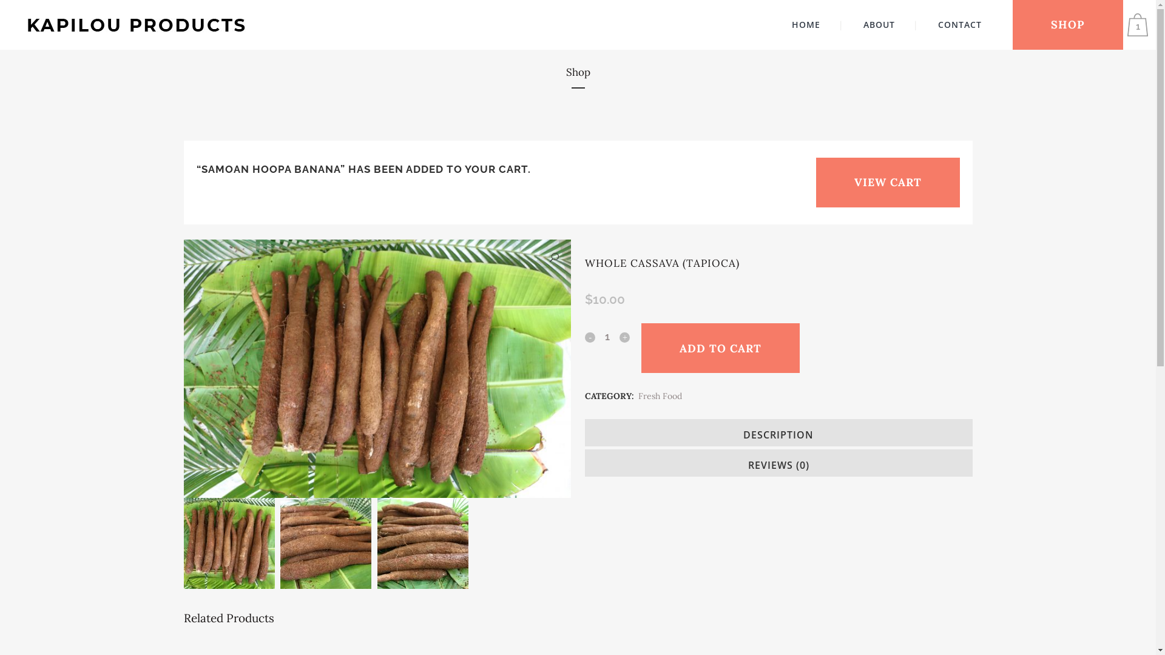 This screenshot has height=655, width=1165. I want to click on IMG_3630, so click(377, 369).